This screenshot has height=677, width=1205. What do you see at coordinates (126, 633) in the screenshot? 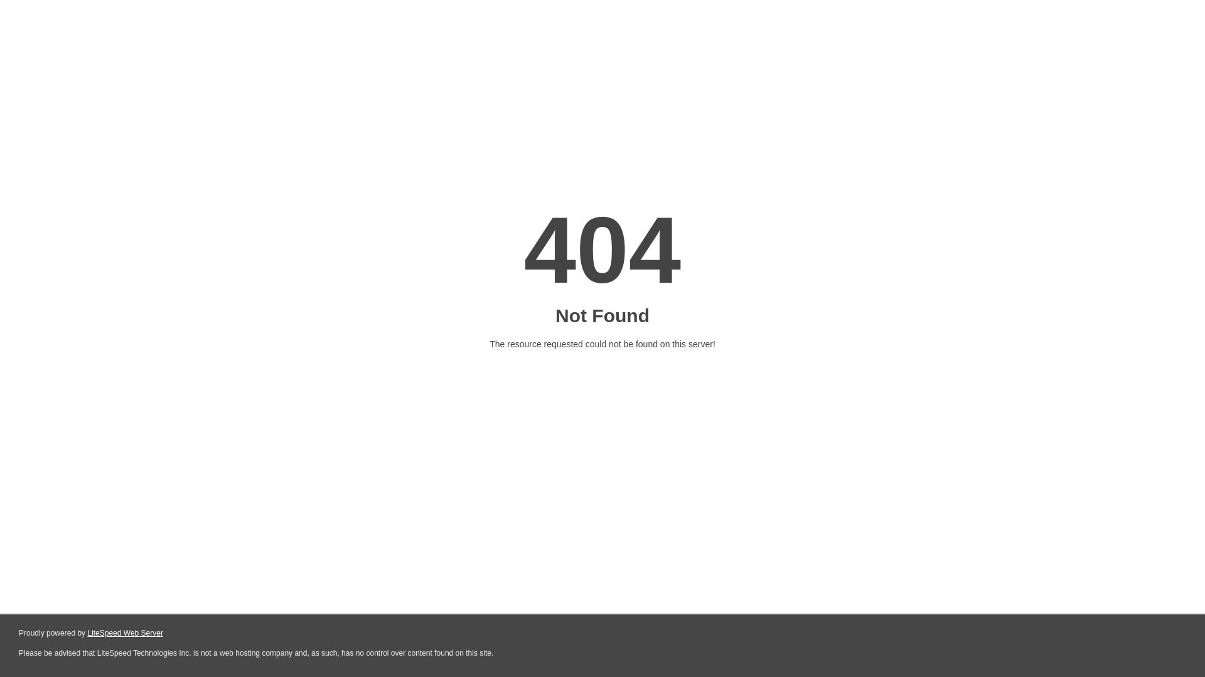
I see `LiteSpeed Web Server` at bounding box center [126, 633].